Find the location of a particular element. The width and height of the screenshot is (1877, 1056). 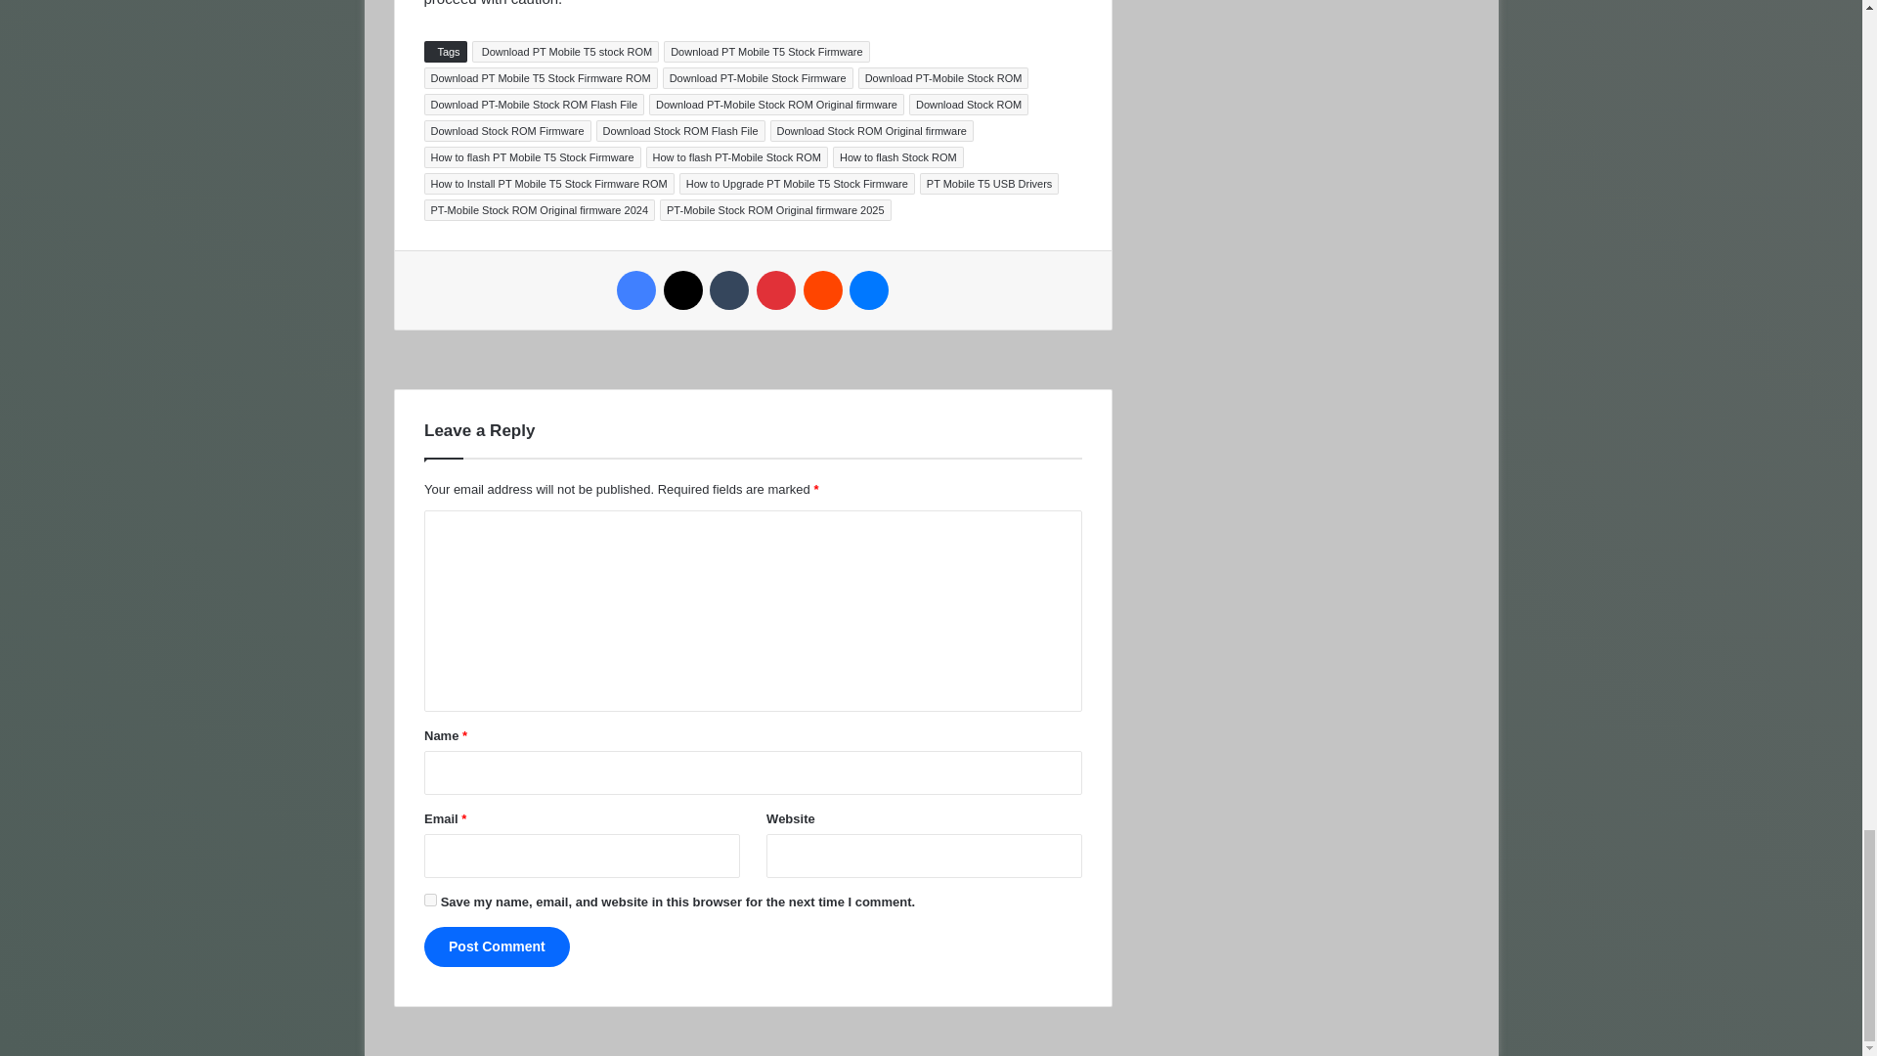

Post Comment is located at coordinates (497, 946).